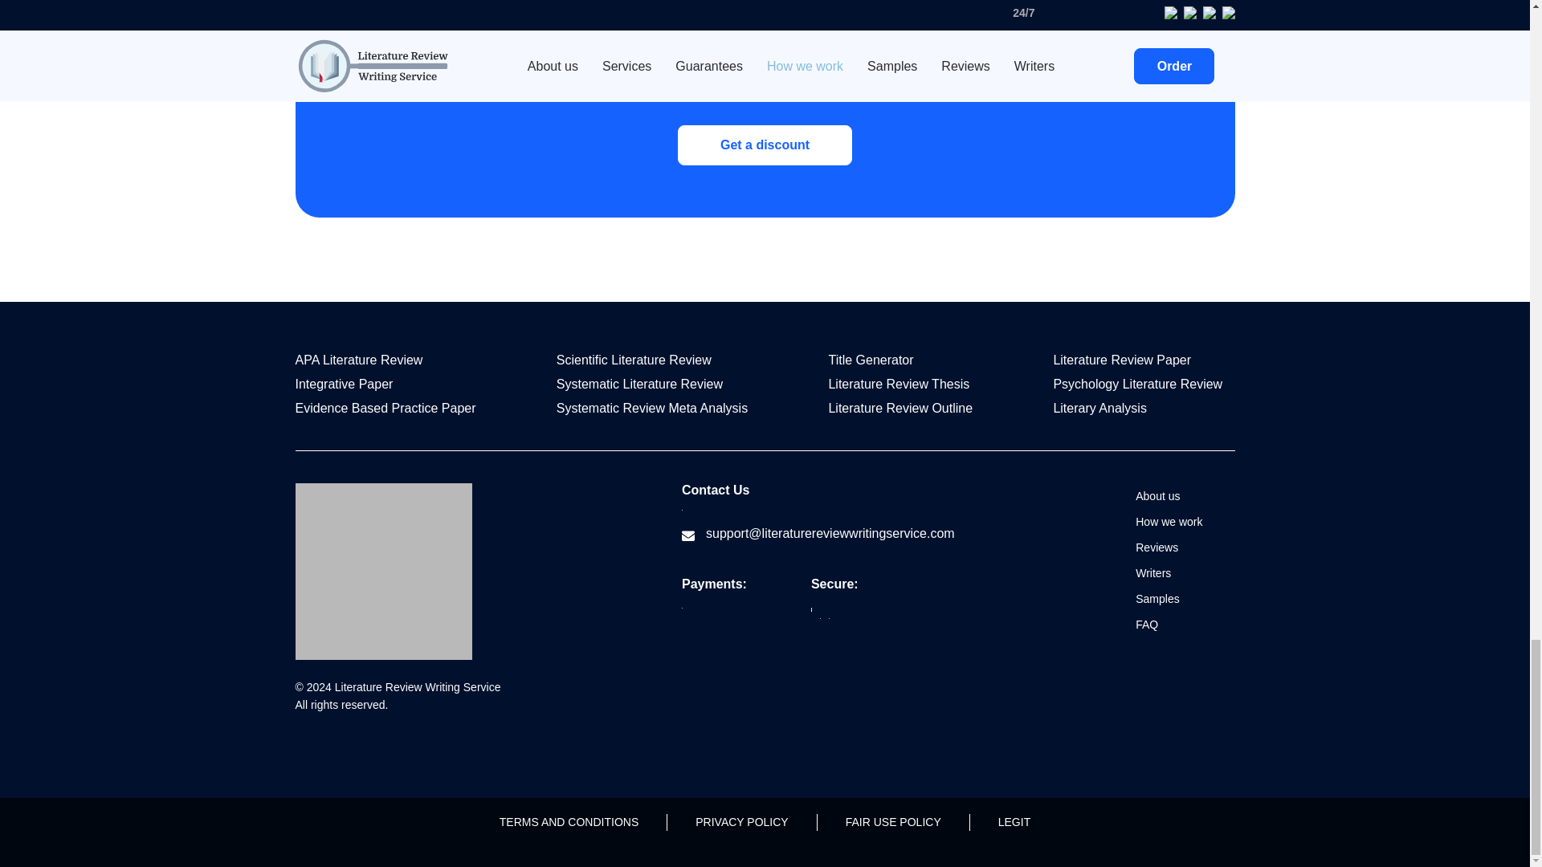 Image resolution: width=1542 pixels, height=867 pixels. I want to click on Literature Review Paper, so click(1121, 360).